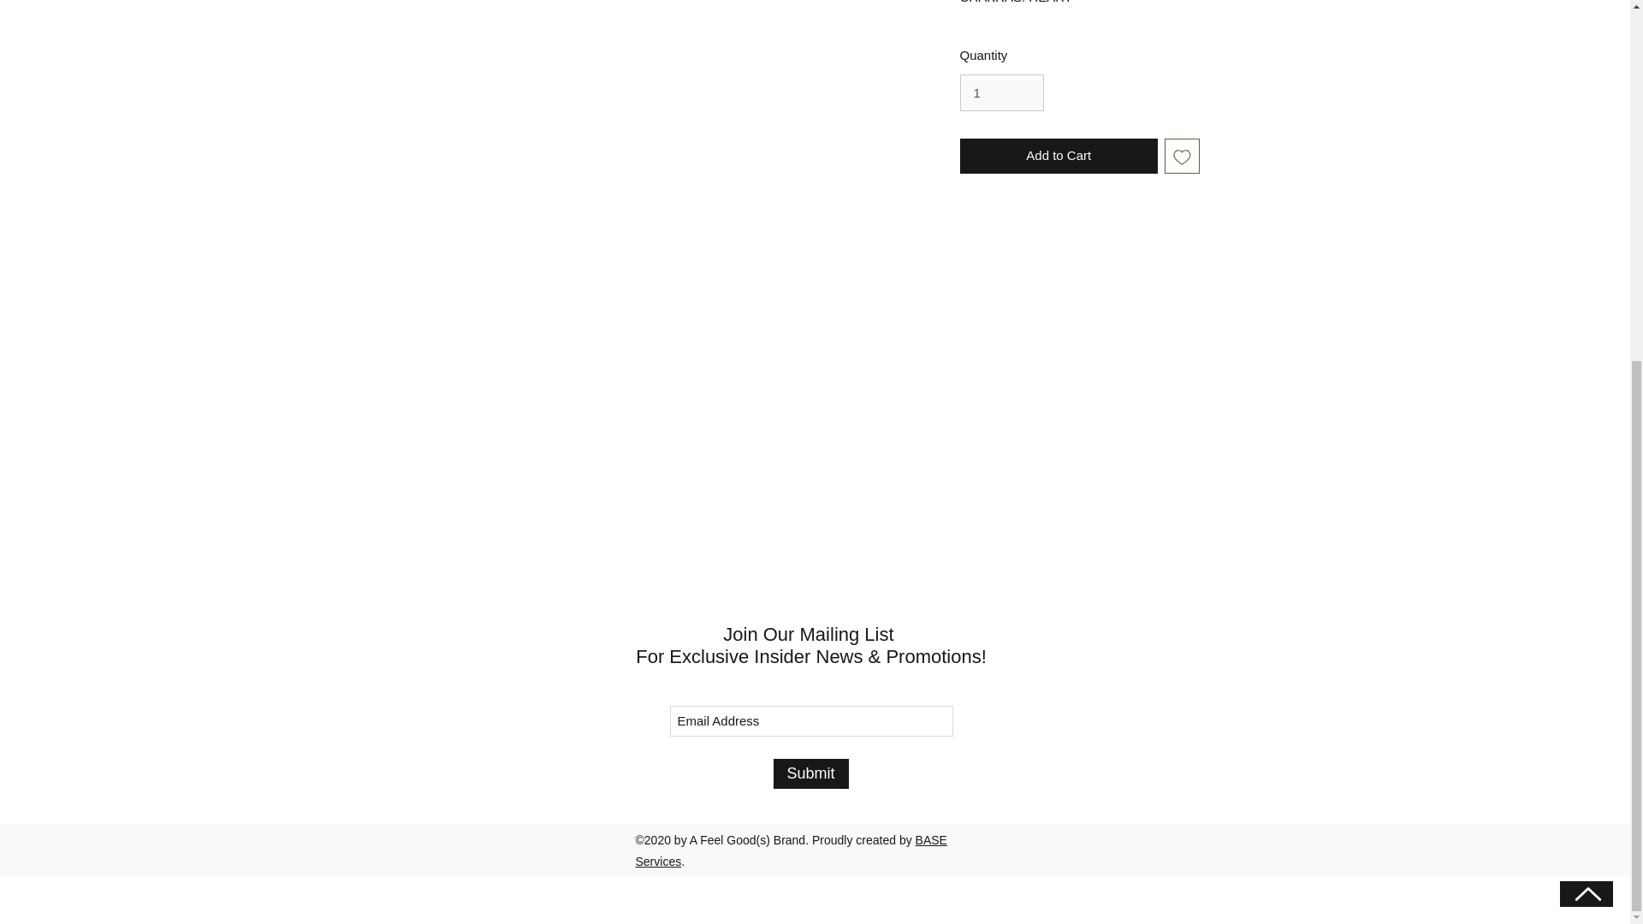 The height and width of the screenshot is (924, 1643). What do you see at coordinates (811, 773) in the screenshot?
I see `Submit` at bounding box center [811, 773].